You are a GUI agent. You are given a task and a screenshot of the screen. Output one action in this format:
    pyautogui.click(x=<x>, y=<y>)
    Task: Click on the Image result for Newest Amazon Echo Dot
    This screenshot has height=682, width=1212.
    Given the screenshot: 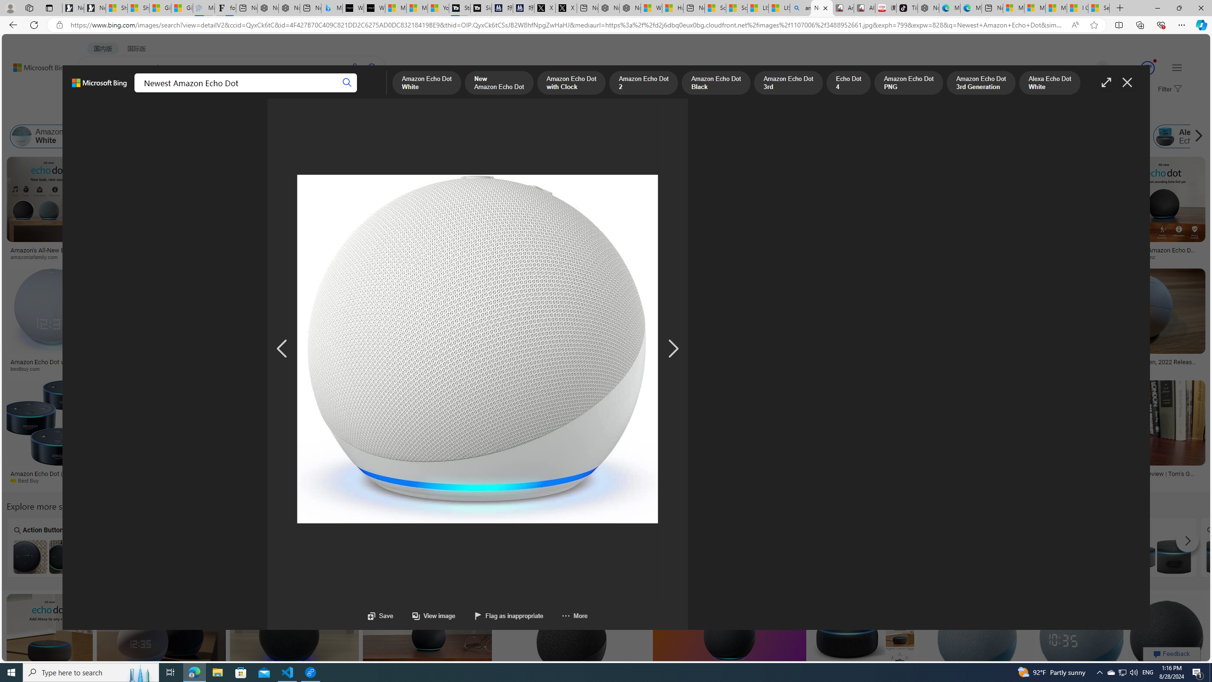 What is the action you would take?
    pyautogui.click(x=1167, y=637)
    